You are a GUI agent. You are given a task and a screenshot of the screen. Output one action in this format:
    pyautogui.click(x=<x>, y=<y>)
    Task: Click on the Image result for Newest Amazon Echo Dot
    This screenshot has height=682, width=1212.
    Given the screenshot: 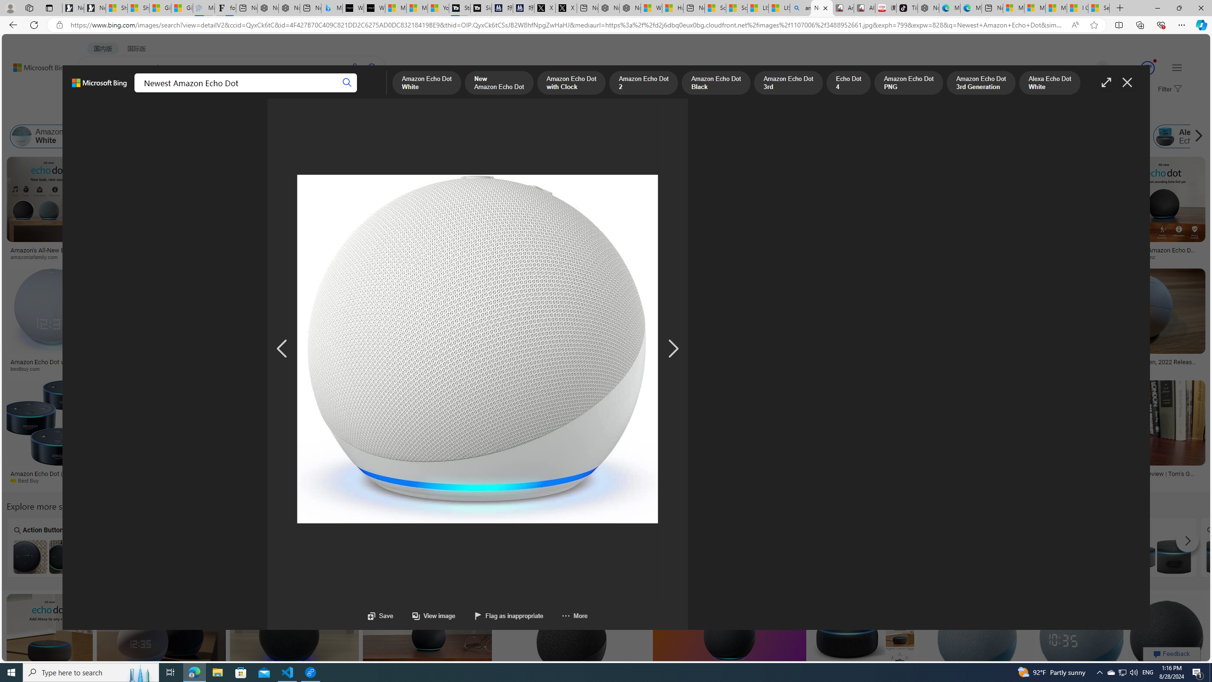 What is the action you would take?
    pyautogui.click(x=1167, y=637)
    